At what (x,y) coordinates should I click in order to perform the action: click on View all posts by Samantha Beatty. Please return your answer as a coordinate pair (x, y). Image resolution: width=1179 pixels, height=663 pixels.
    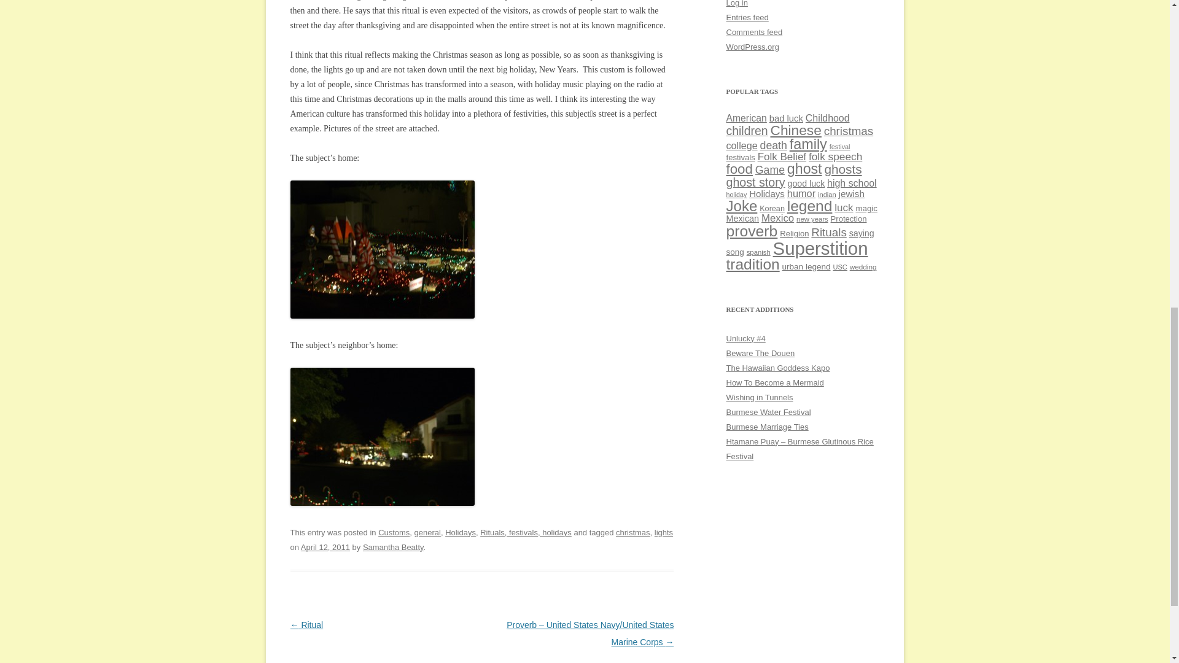
    Looking at the image, I should click on (393, 547).